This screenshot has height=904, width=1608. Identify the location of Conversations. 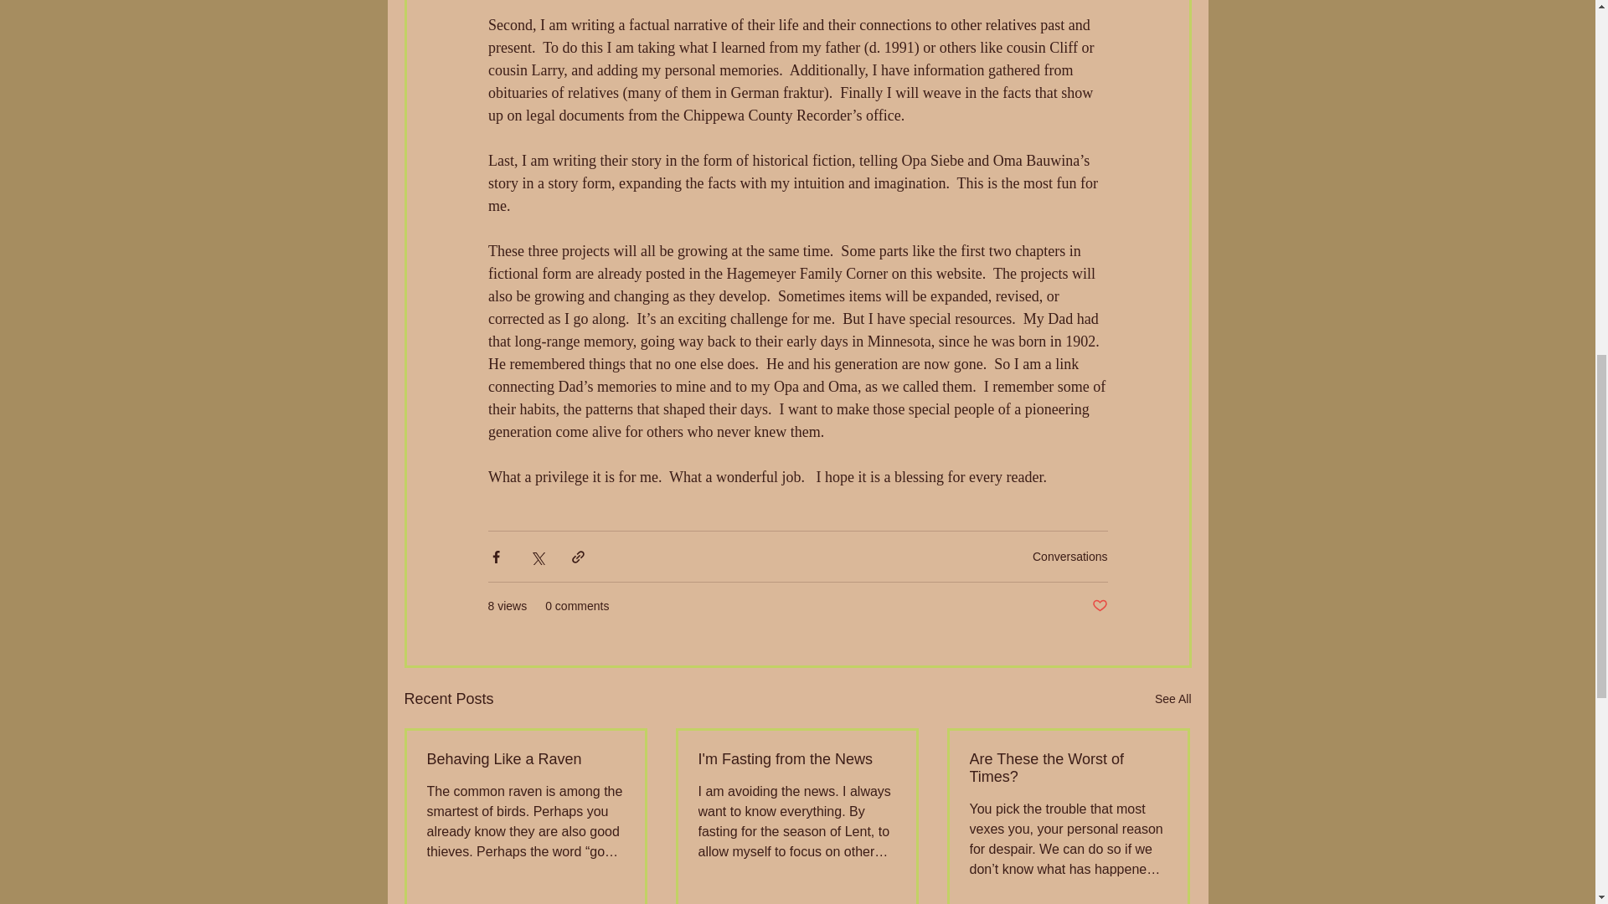
(1069, 555).